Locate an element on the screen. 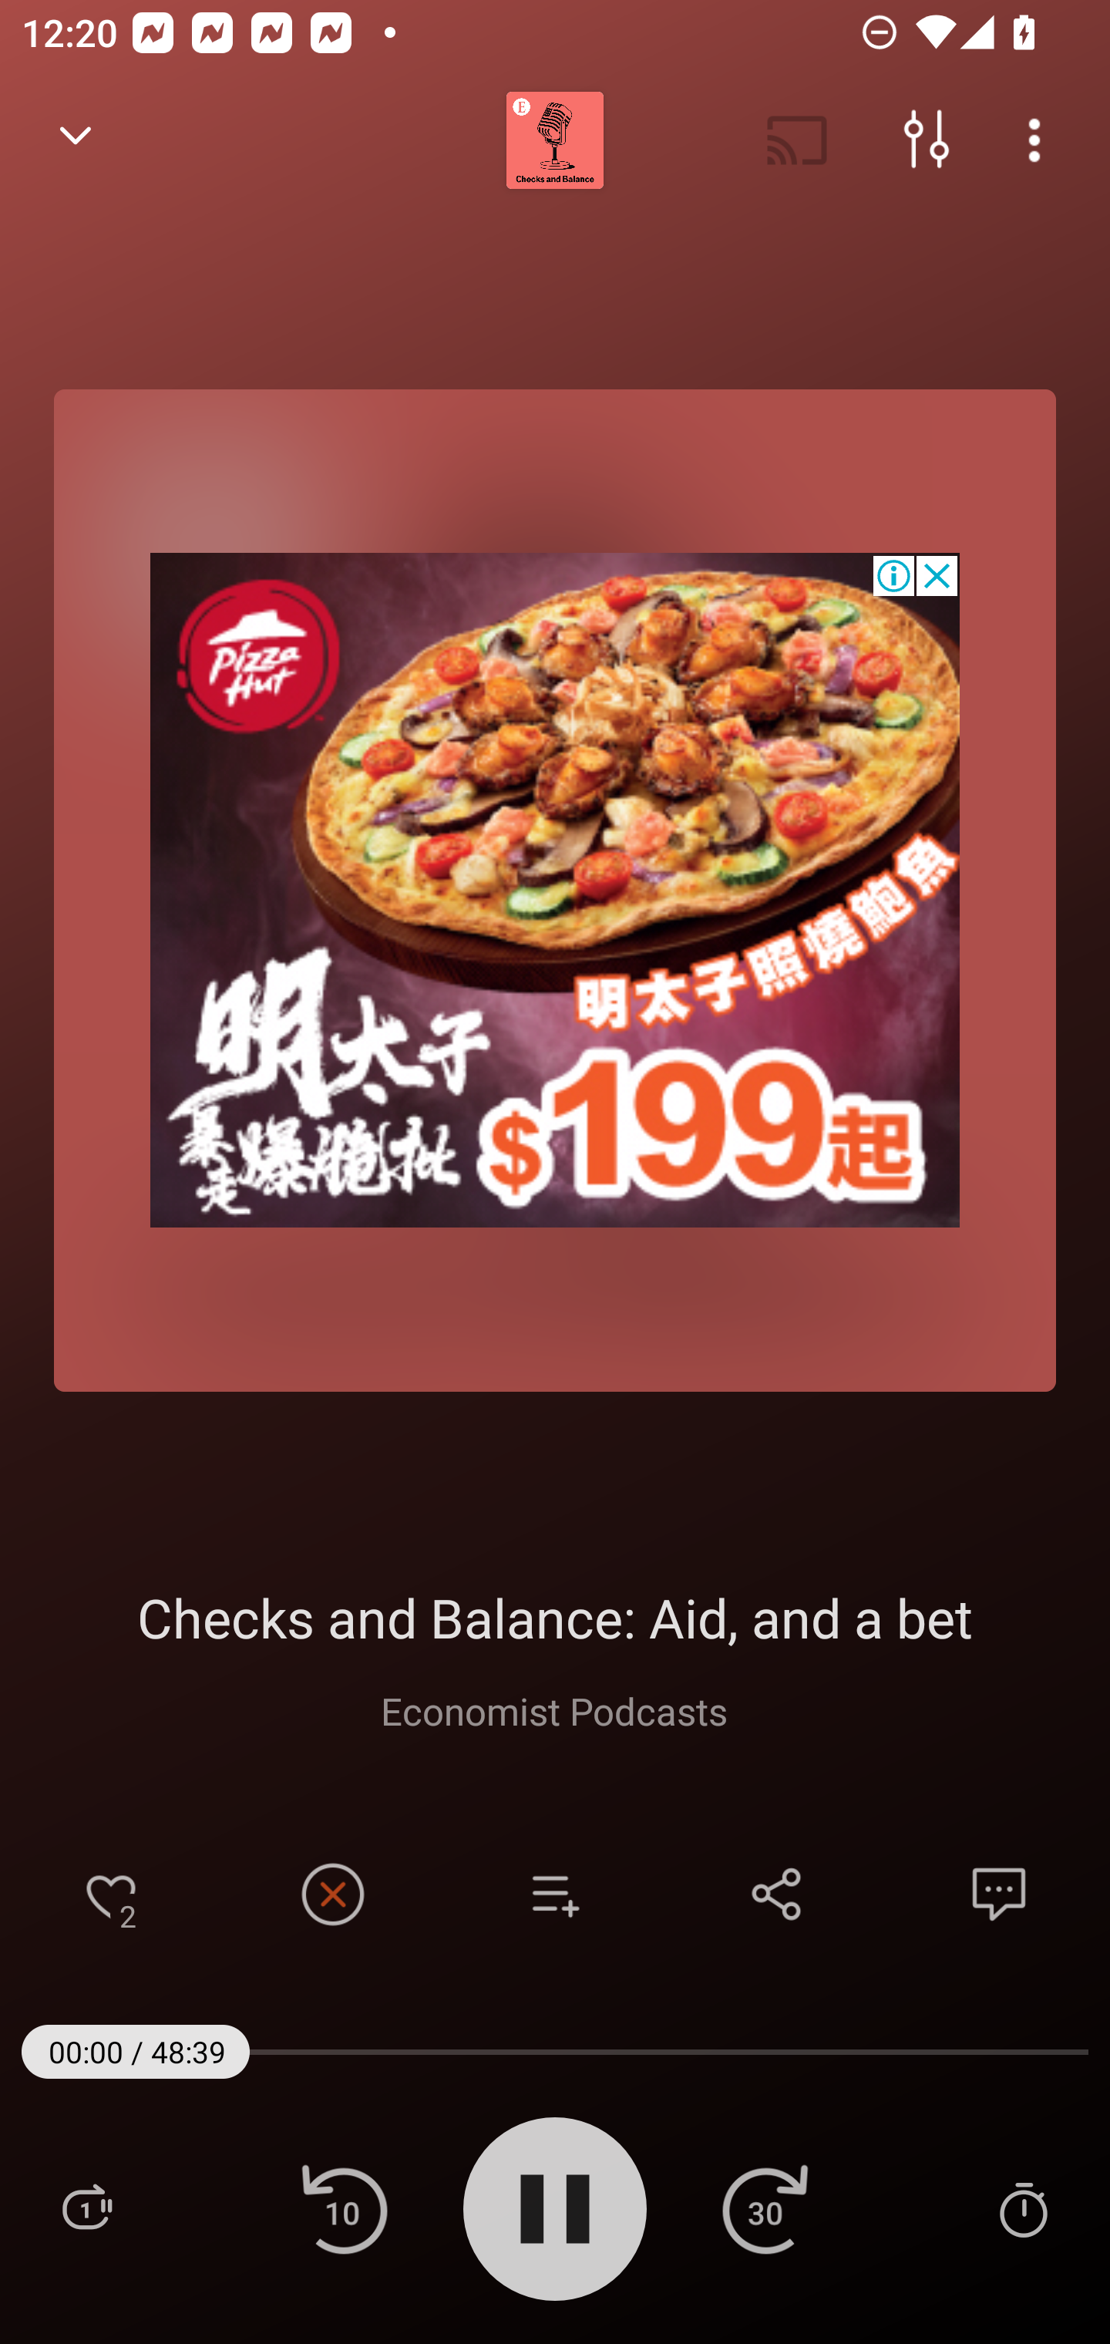 Image resolution: width=1110 pixels, height=2344 pixels. Checks and Balance: Aid, and a bet is located at coordinates (555, 1617).